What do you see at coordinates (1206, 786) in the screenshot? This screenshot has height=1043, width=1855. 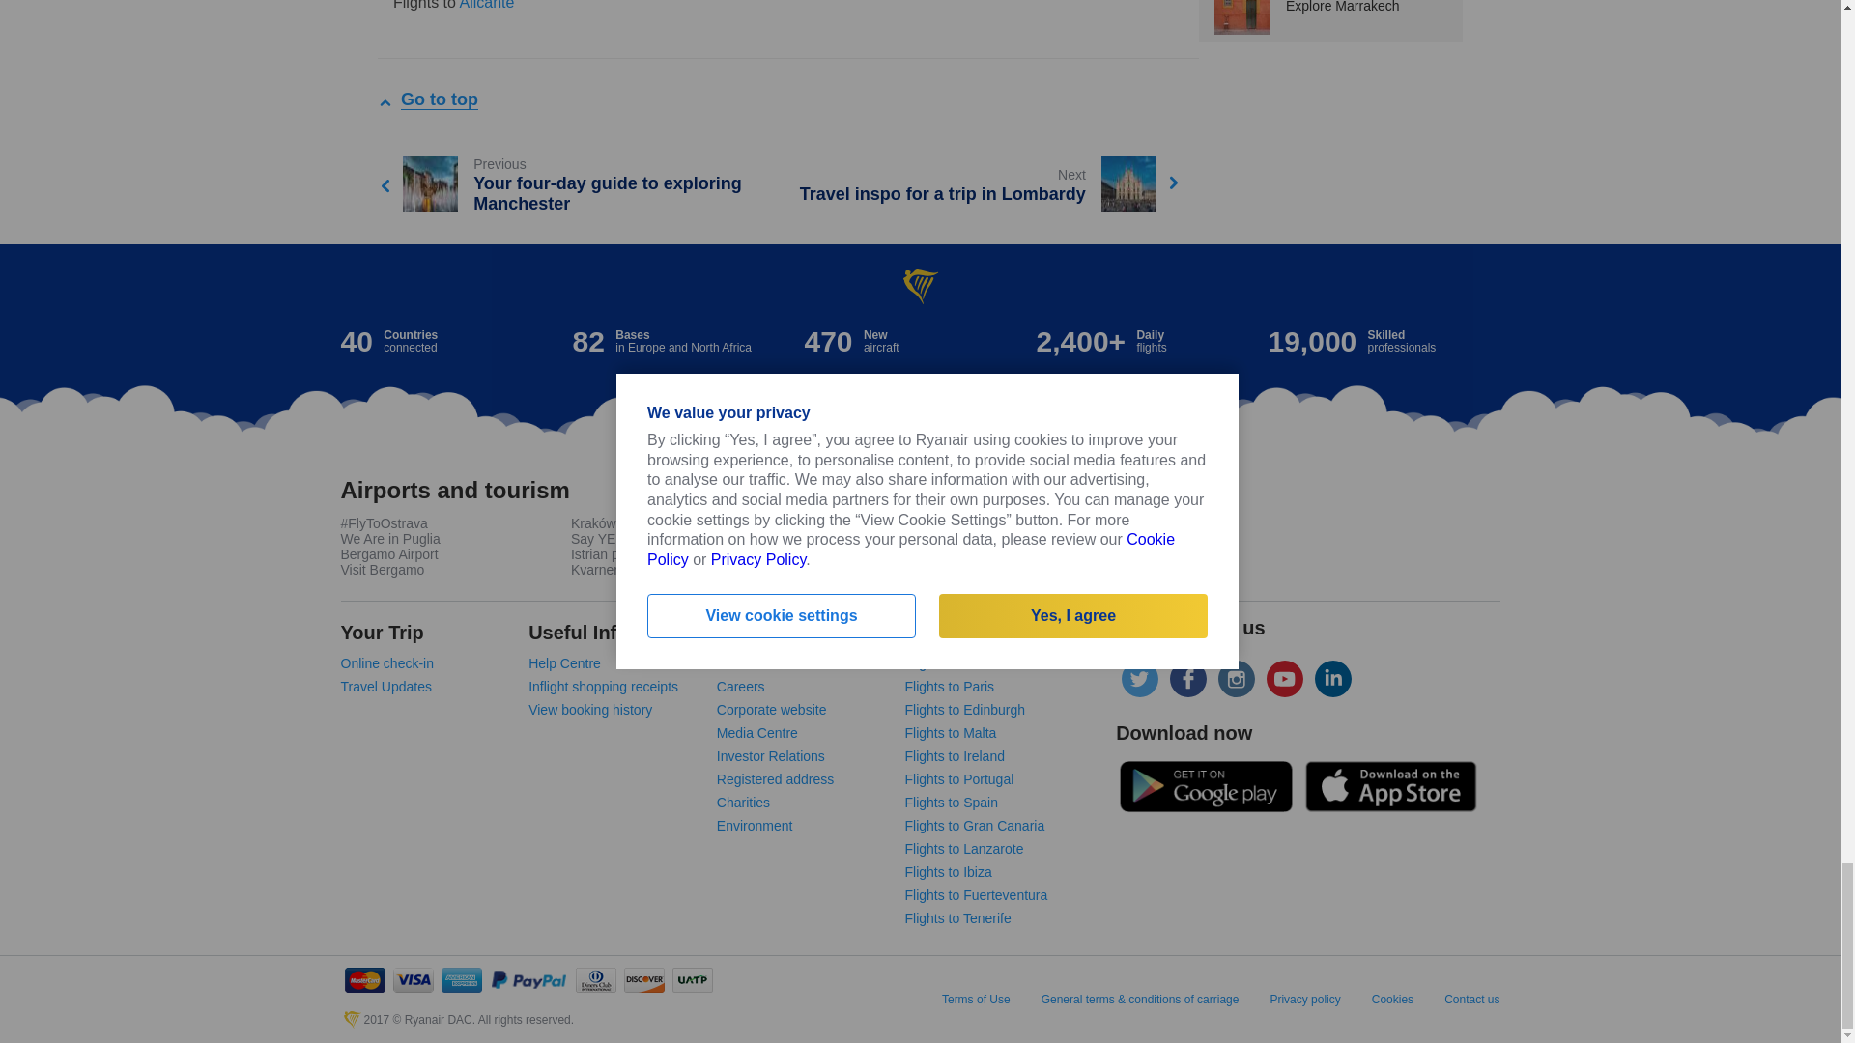 I see `Apple  ` at bounding box center [1206, 786].